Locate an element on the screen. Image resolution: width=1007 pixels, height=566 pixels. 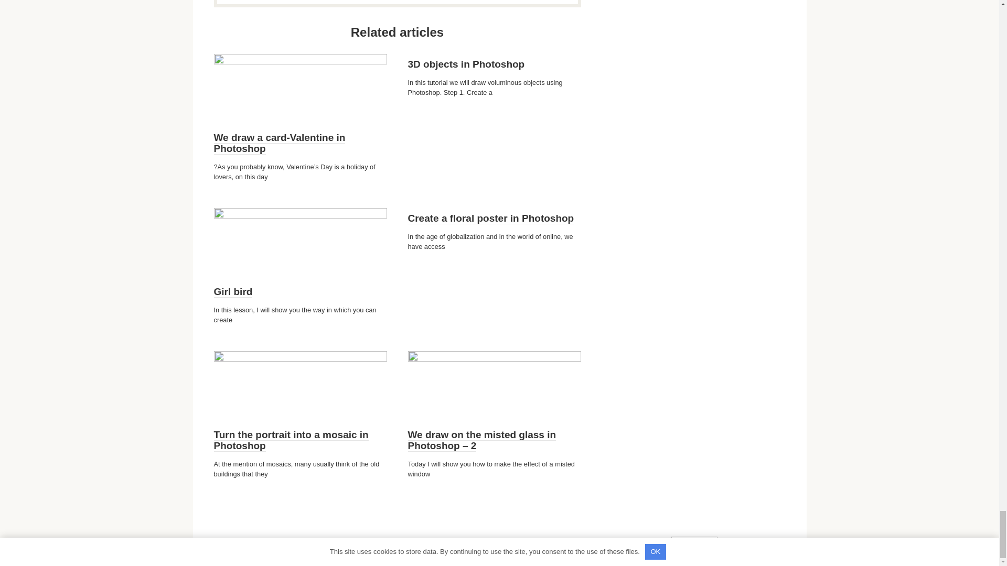
Girl bird is located at coordinates (233, 292).